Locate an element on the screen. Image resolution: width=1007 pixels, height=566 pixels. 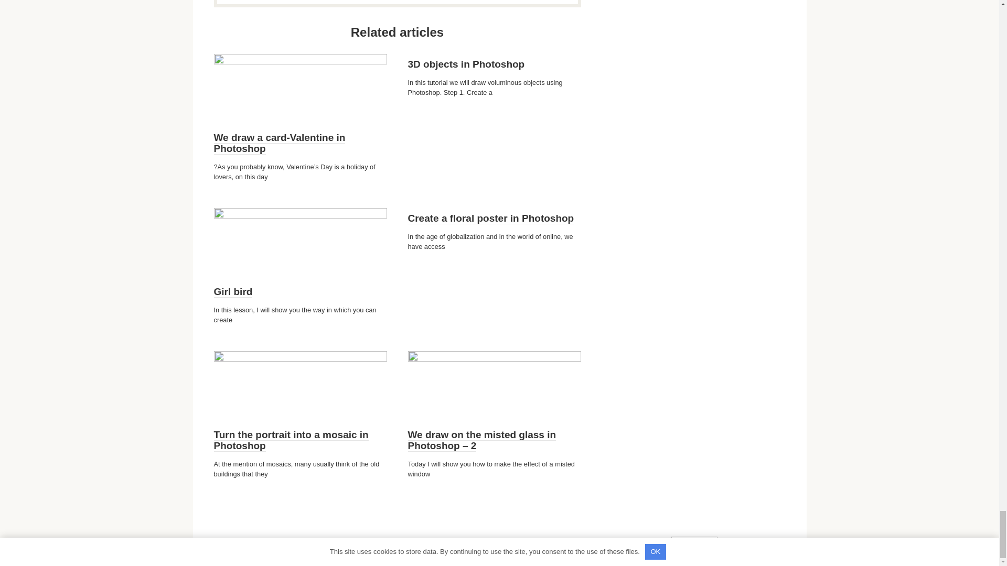
Girl bird is located at coordinates (233, 292).